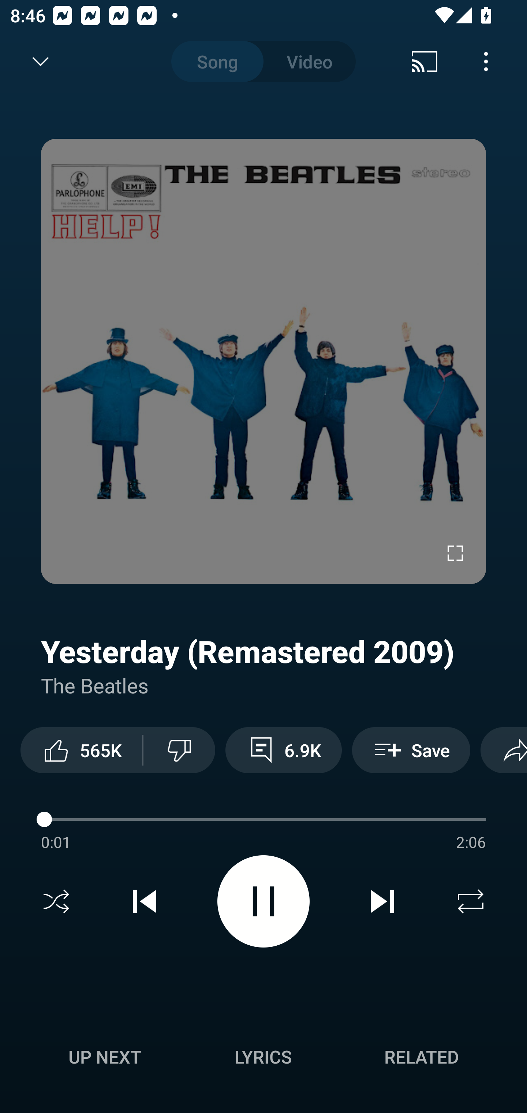 Image resolution: width=527 pixels, height=1113 pixels. What do you see at coordinates (284, 750) in the screenshot?
I see `6.9K View 6,981 comments` at bounding box center [284, 750].